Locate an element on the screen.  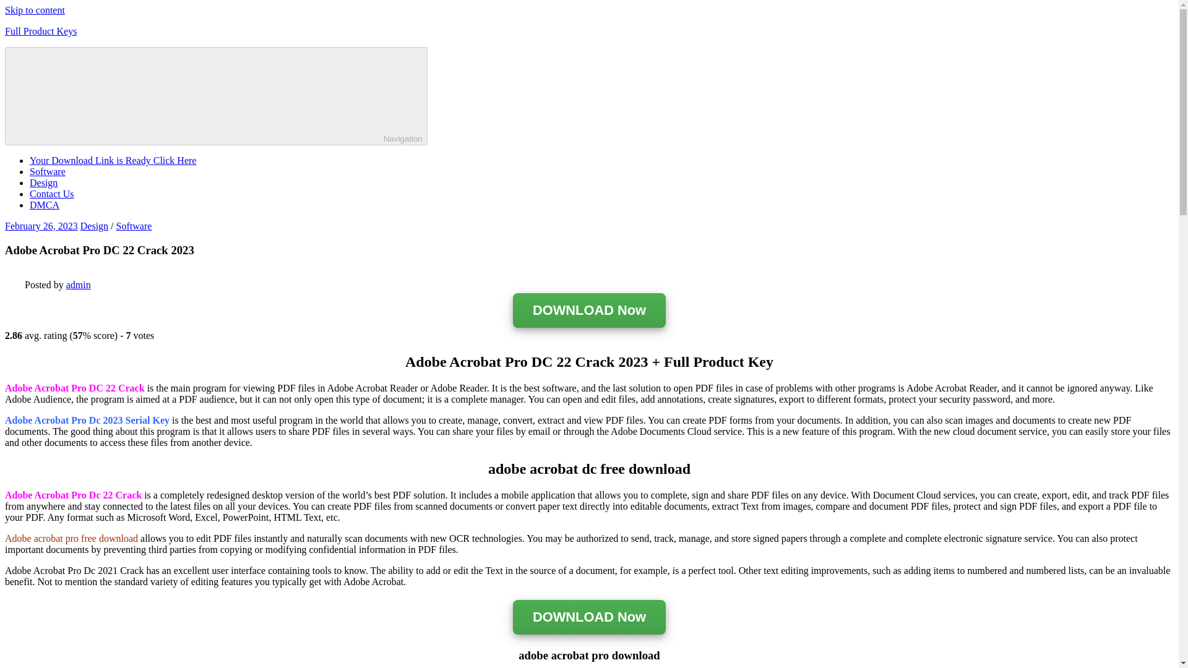
DOWNLOAD Now is located at coordinates (589, 310).